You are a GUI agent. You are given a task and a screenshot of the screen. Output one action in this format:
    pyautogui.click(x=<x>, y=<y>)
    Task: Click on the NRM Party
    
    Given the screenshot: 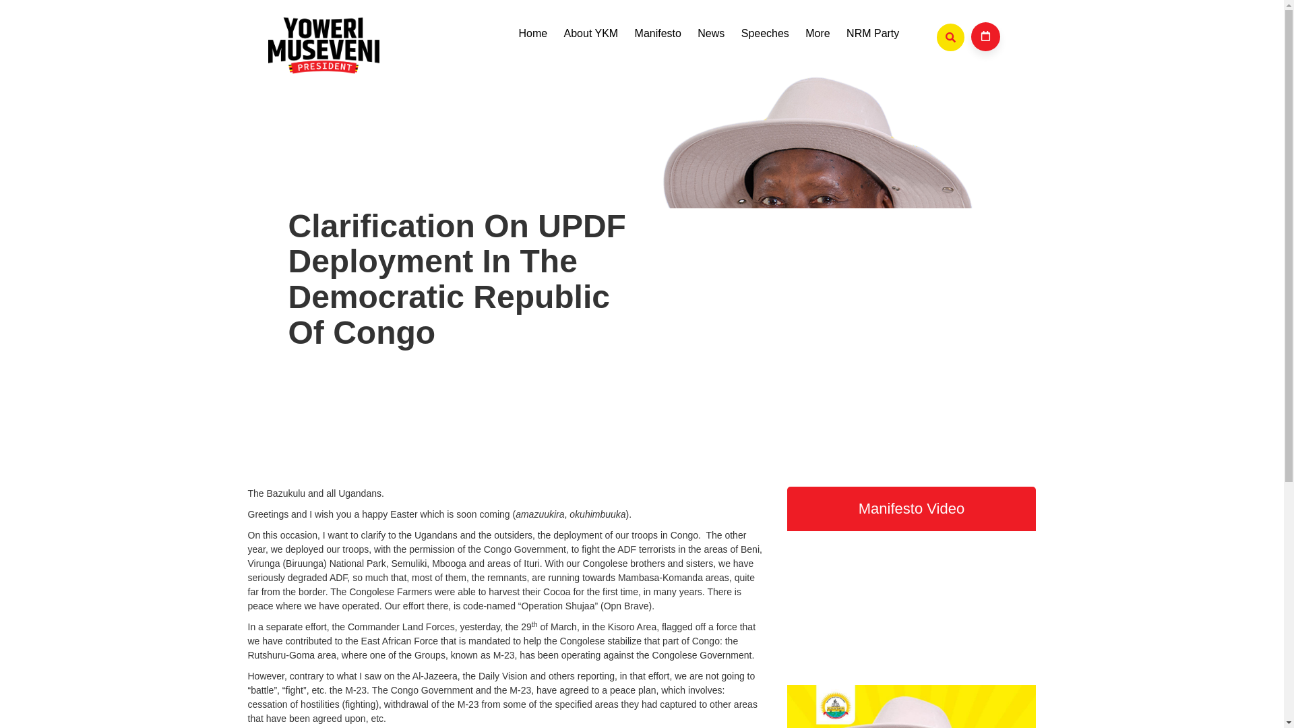 What is the action you would take?
    pyautogui.click(x=873, y=34)
    